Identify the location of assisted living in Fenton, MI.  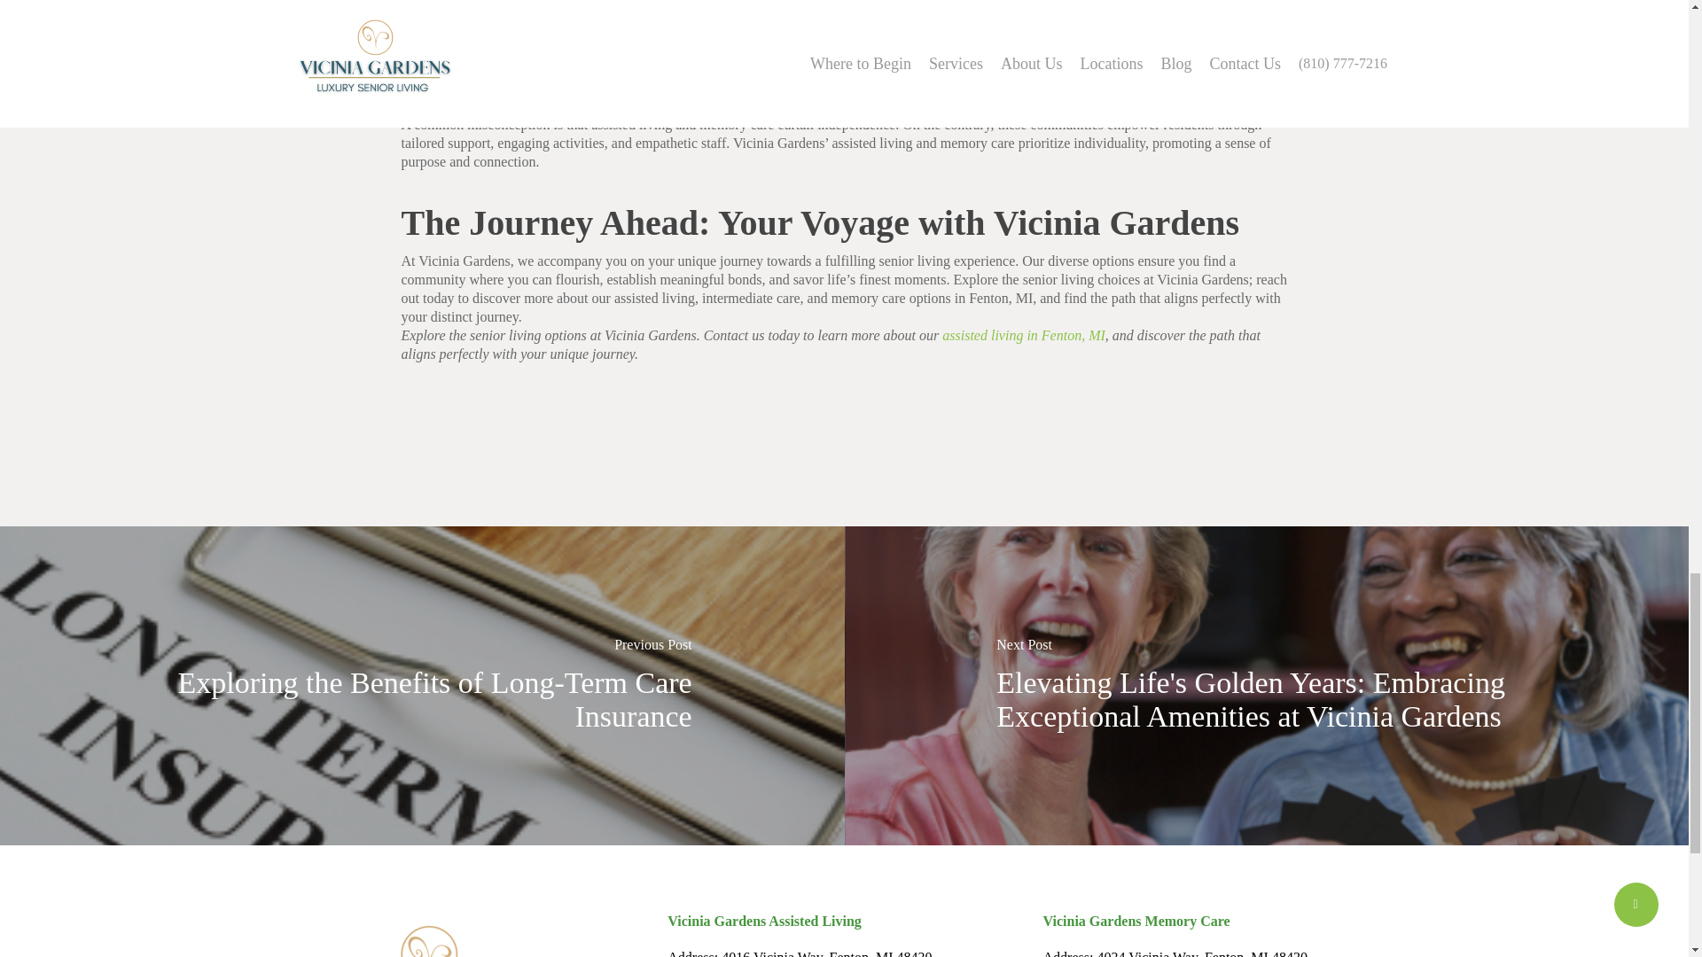
(1023, 335).